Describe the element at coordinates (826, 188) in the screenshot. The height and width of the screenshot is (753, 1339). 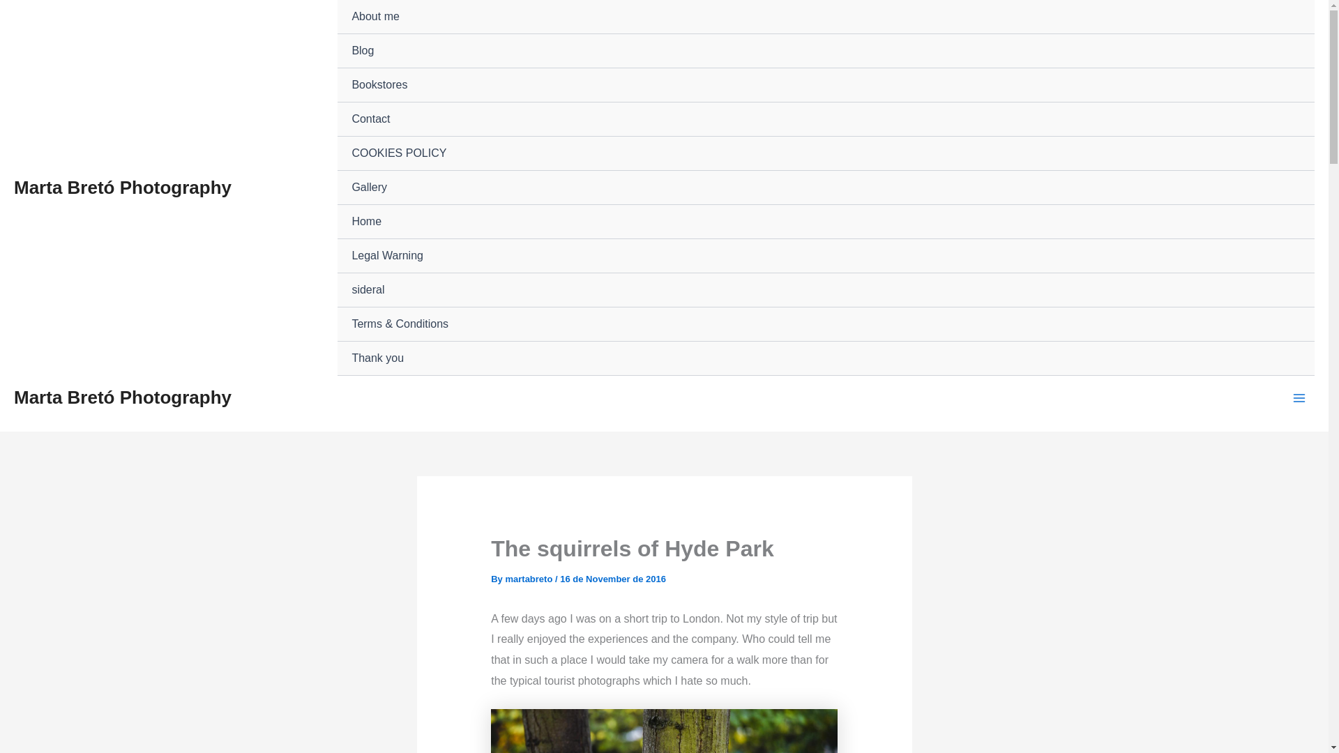
I see `Gallery` at that location.